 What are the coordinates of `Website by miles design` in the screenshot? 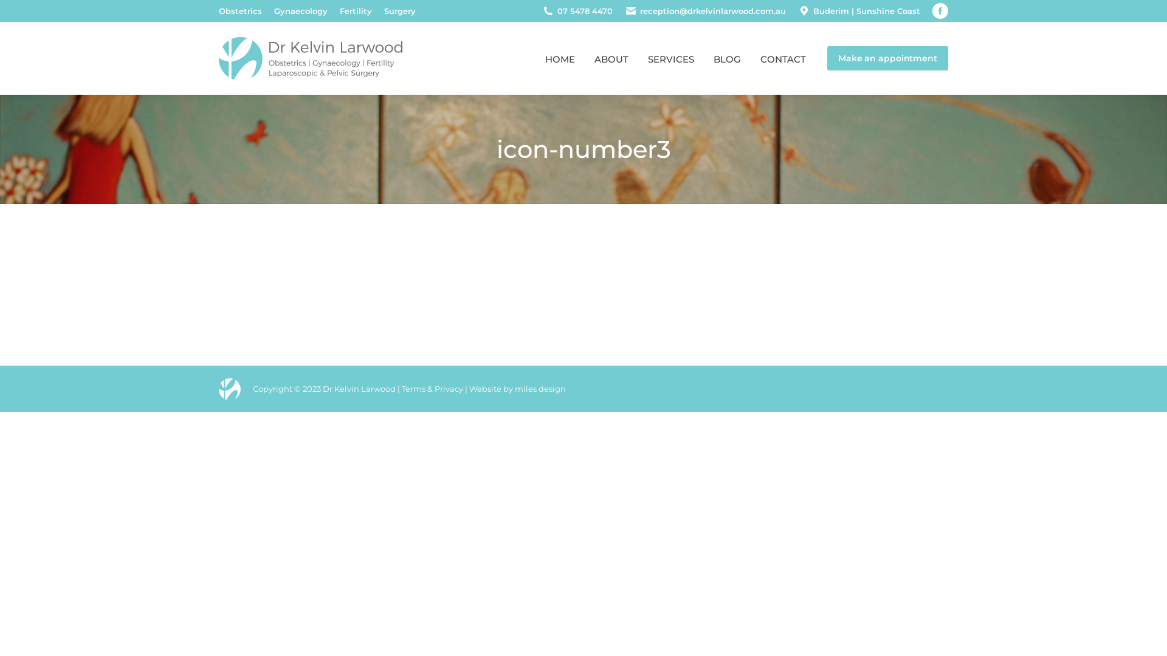 It's located at (518, 389).